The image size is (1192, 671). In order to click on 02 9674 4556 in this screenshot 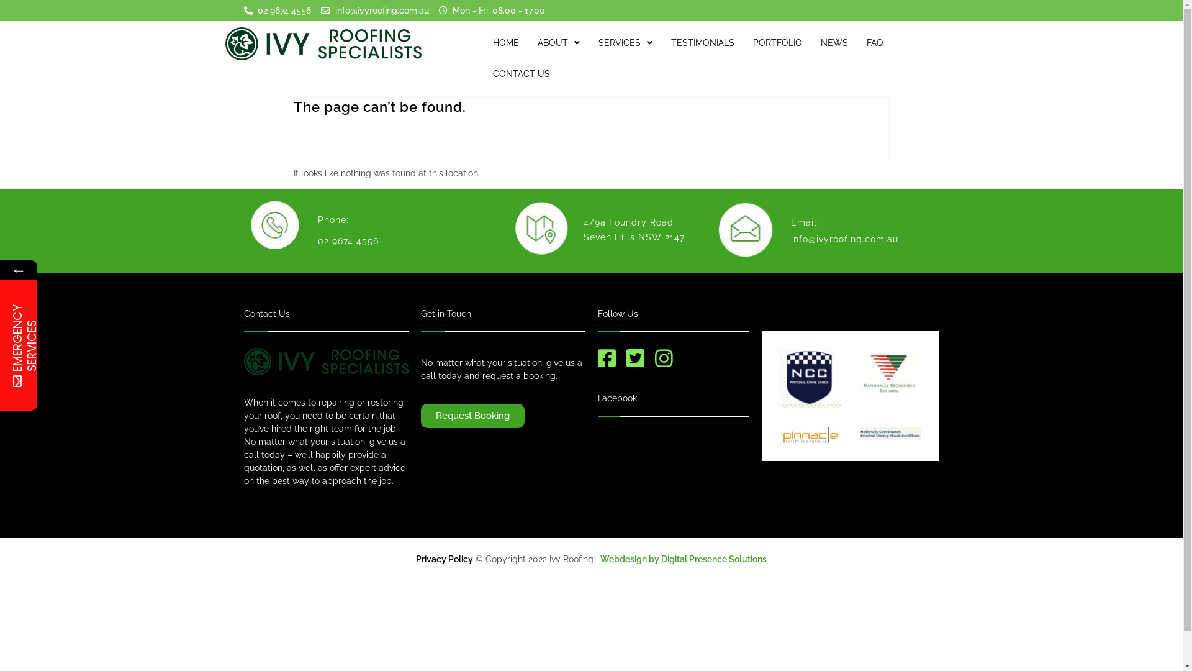, I will do `click(348, 241)`.